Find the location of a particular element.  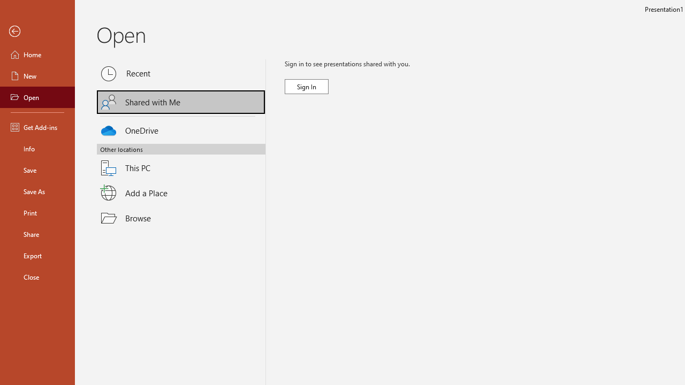

Recent is located at coordinates (181, 74).